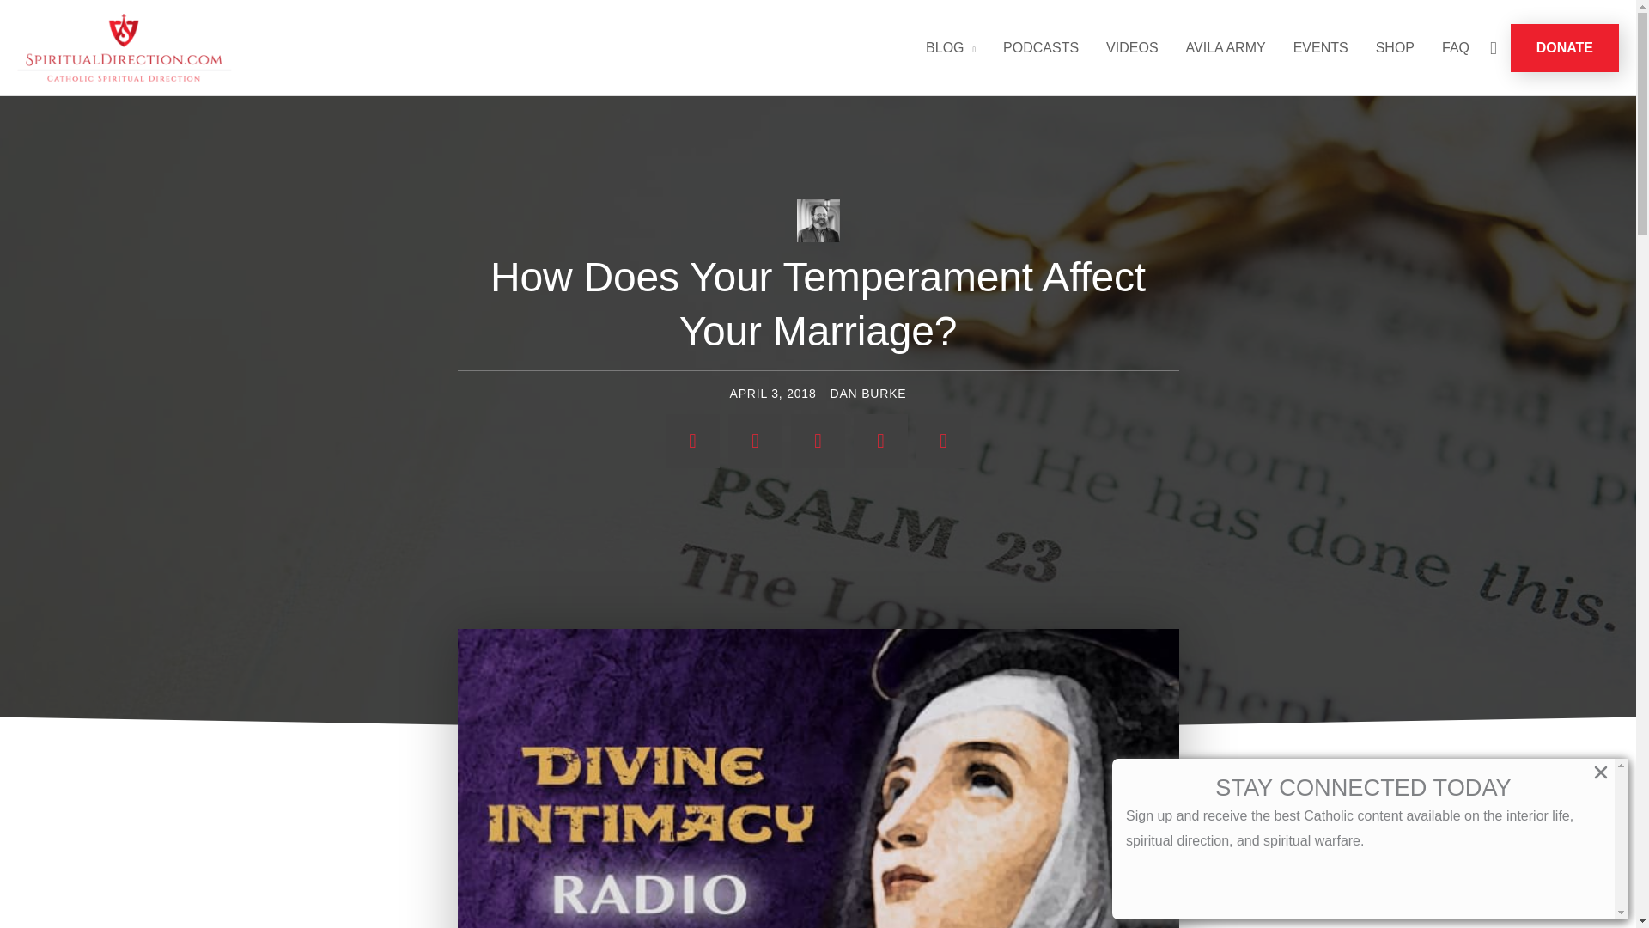  Describe the element at coordinates (1041, 48) in the screenshot. I see `PODCASTS` at that location.